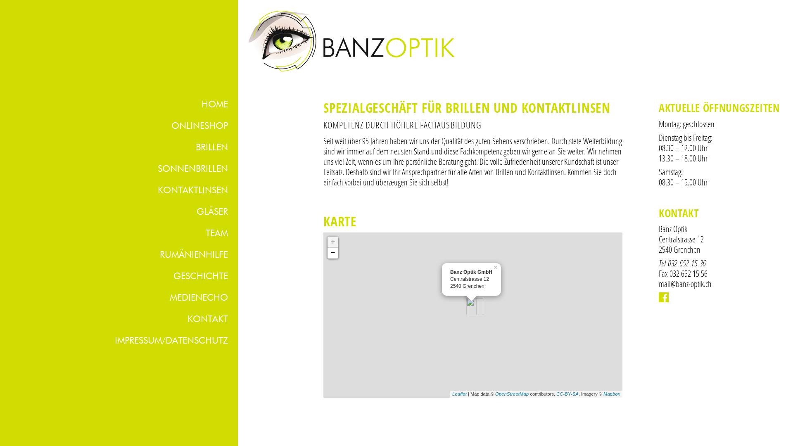 The height and width of the screenshot is (446, 793). Describe the element at coordinates (567, 394) in the screenshot. I see `CC-BY-SA` at that location.